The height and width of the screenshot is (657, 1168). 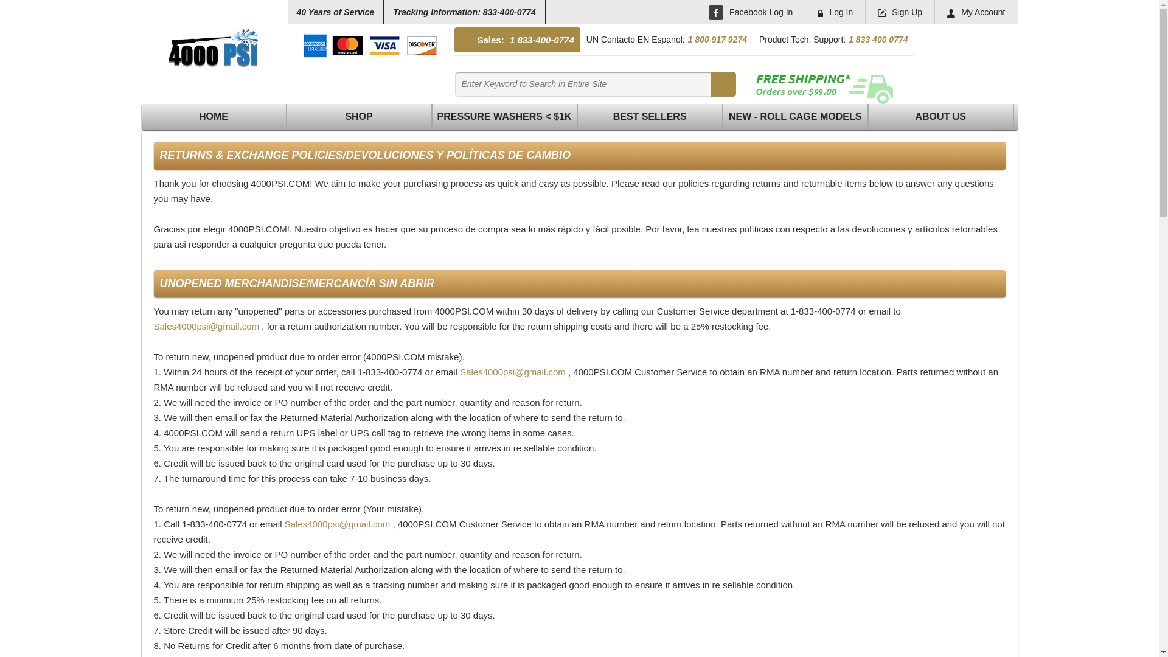 What do you see at coordinates (214, 117) in the screenshot?
I see `HOME` at bounding box center [214, 117].